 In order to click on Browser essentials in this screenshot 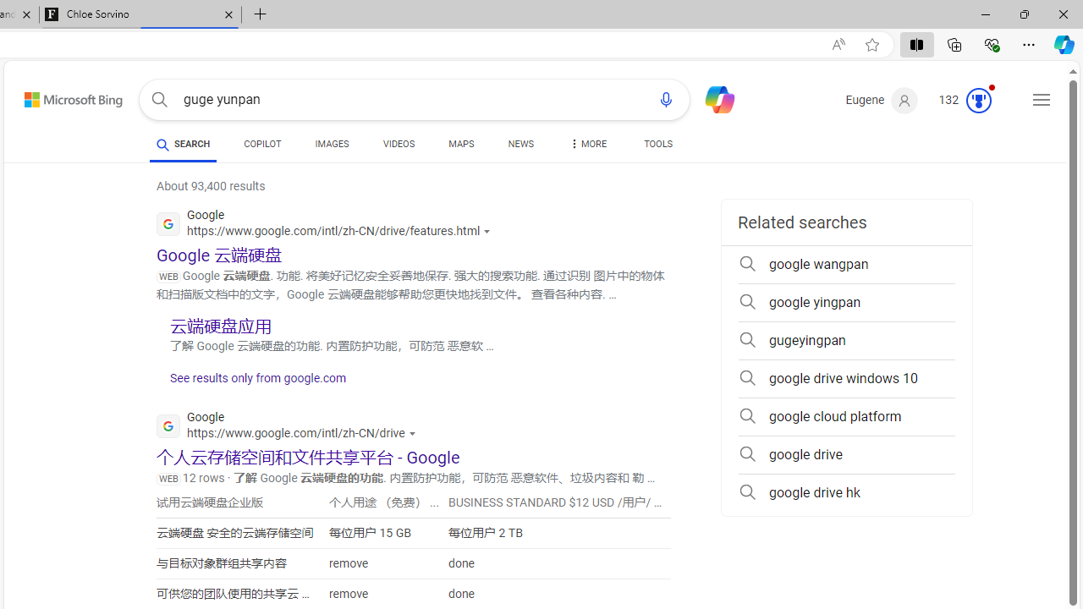, I will do `click(992, 44)`.